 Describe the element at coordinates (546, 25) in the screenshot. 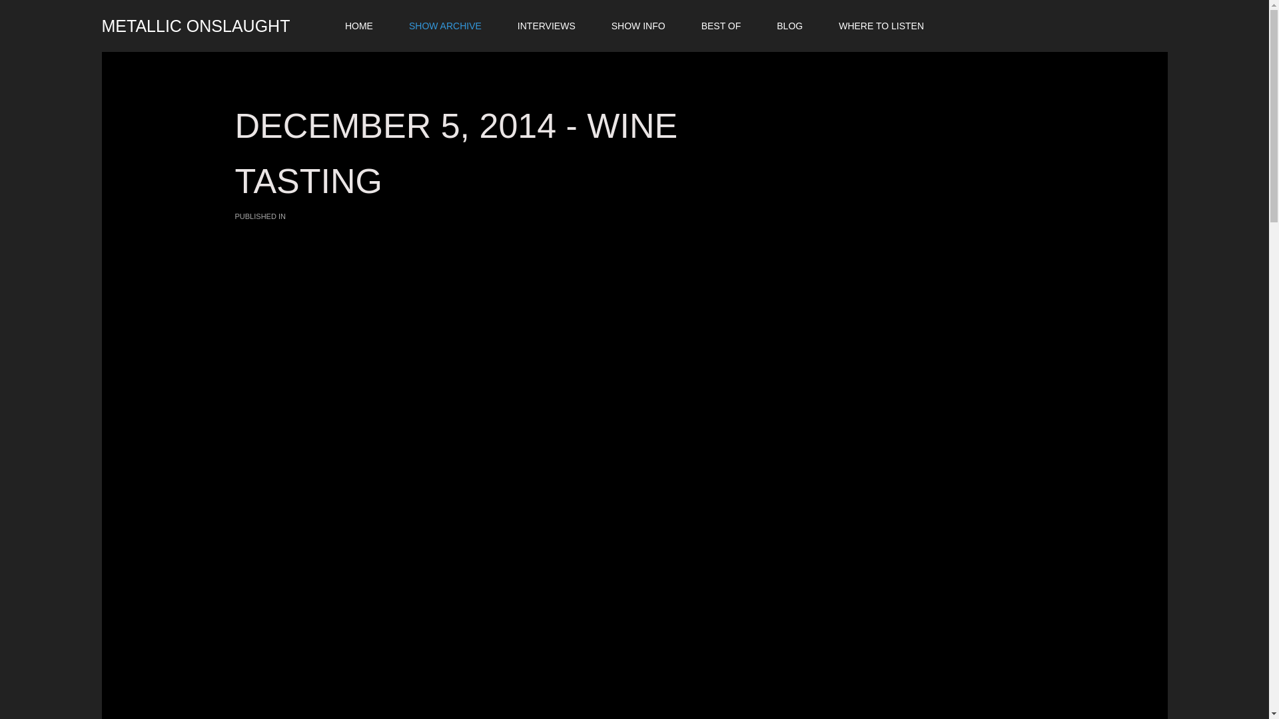

I see `INTERVIEWS` at that location.